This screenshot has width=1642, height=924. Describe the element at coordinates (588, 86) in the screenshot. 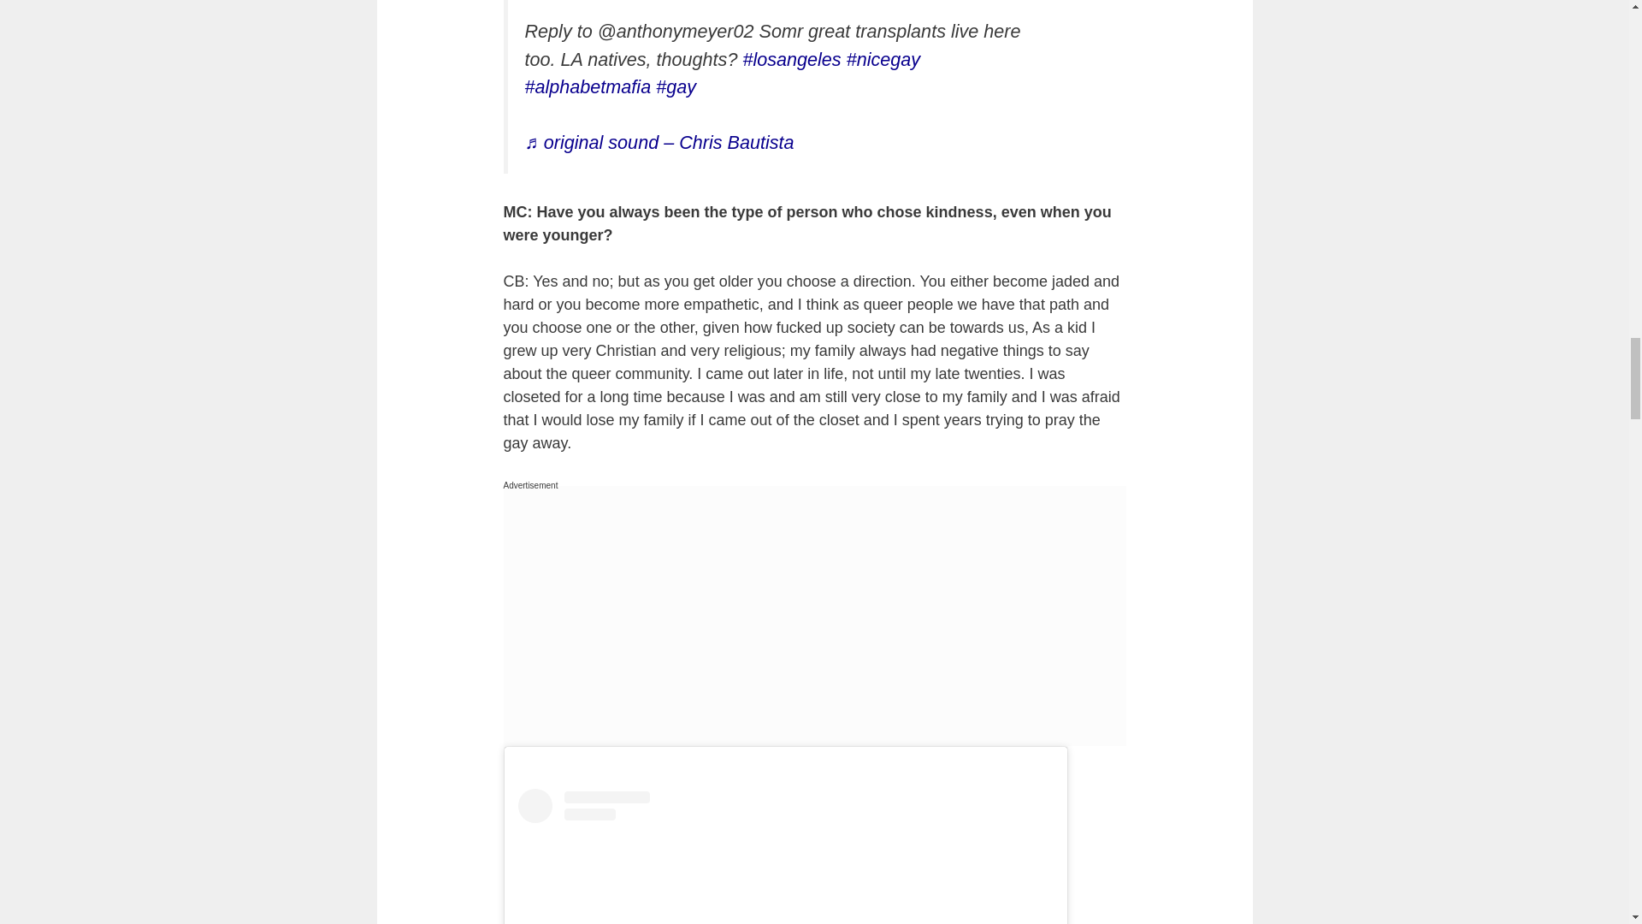

I see `alphabetmafia` at that location.